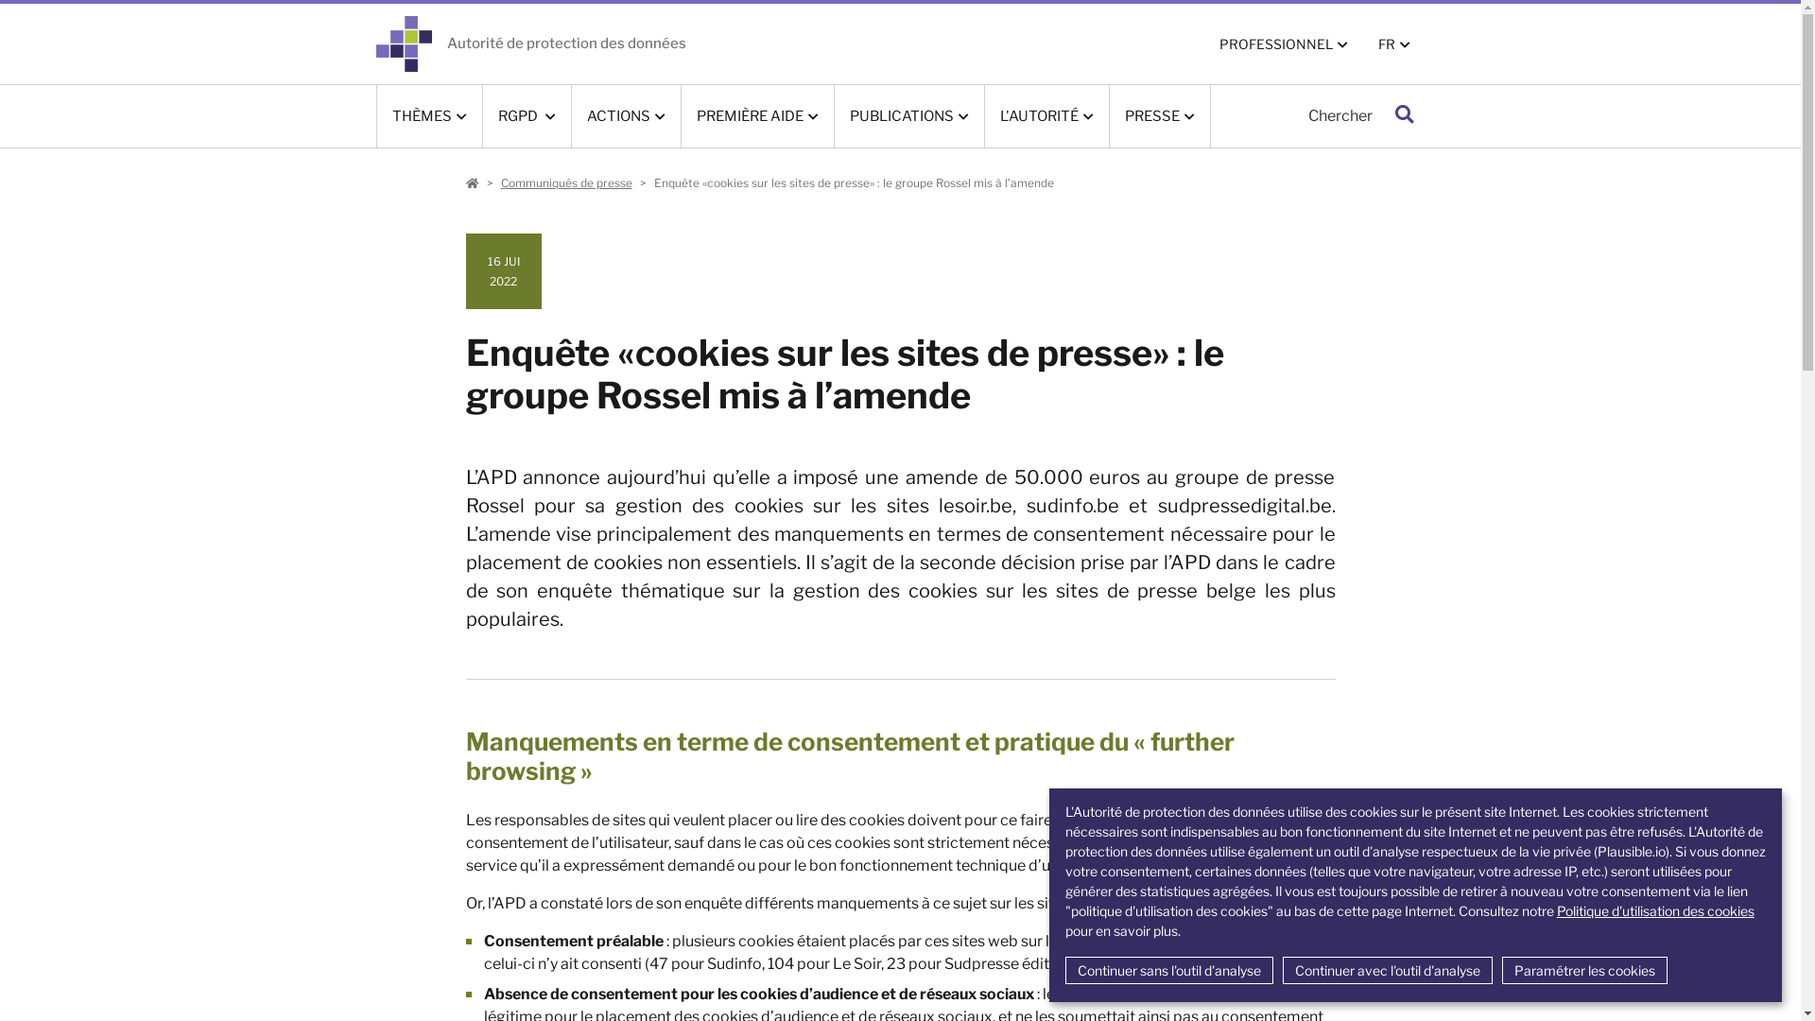  Describe the element at coordinates (1403, 116) in the screenshot. I see `Rechercher` at that location.